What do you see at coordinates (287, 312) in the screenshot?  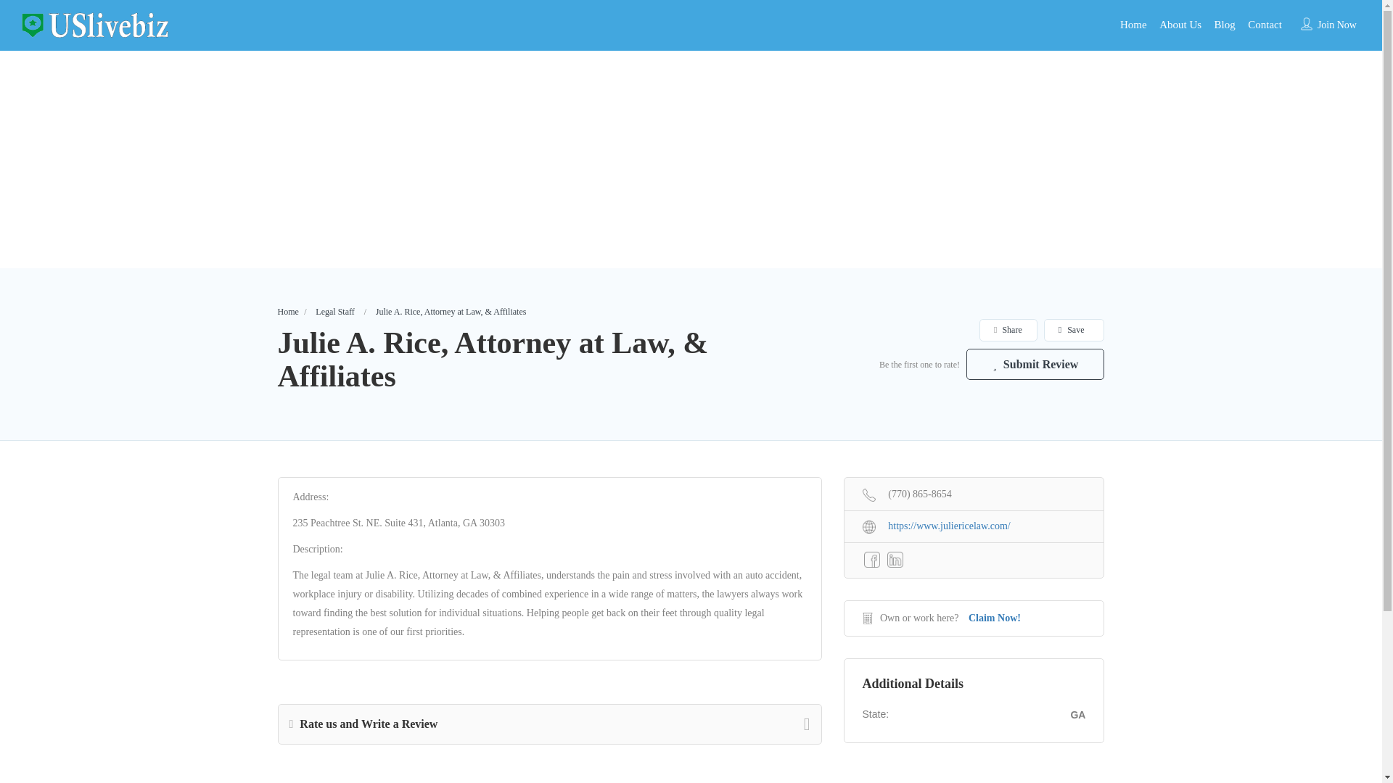 I see `Home` at bounding box center [287, 312].